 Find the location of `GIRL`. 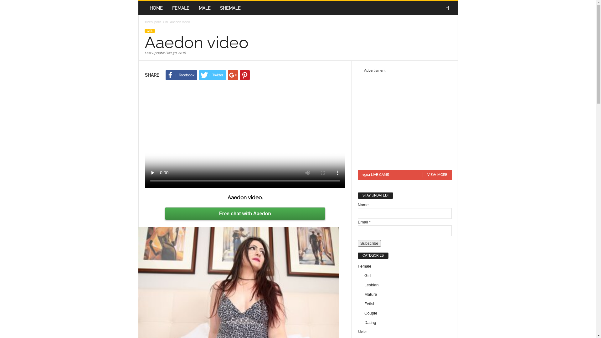

GIRL is located at coordinates (150, 31).